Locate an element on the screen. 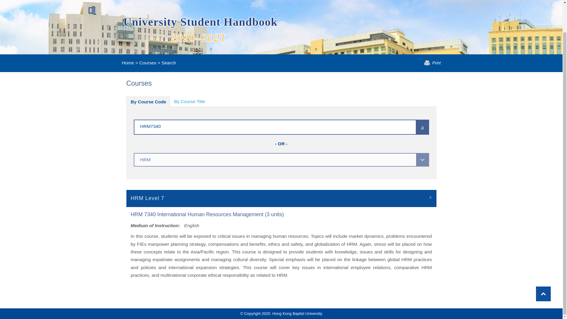 The image size is (567, 319). Print is located at coordinates (432, 63).